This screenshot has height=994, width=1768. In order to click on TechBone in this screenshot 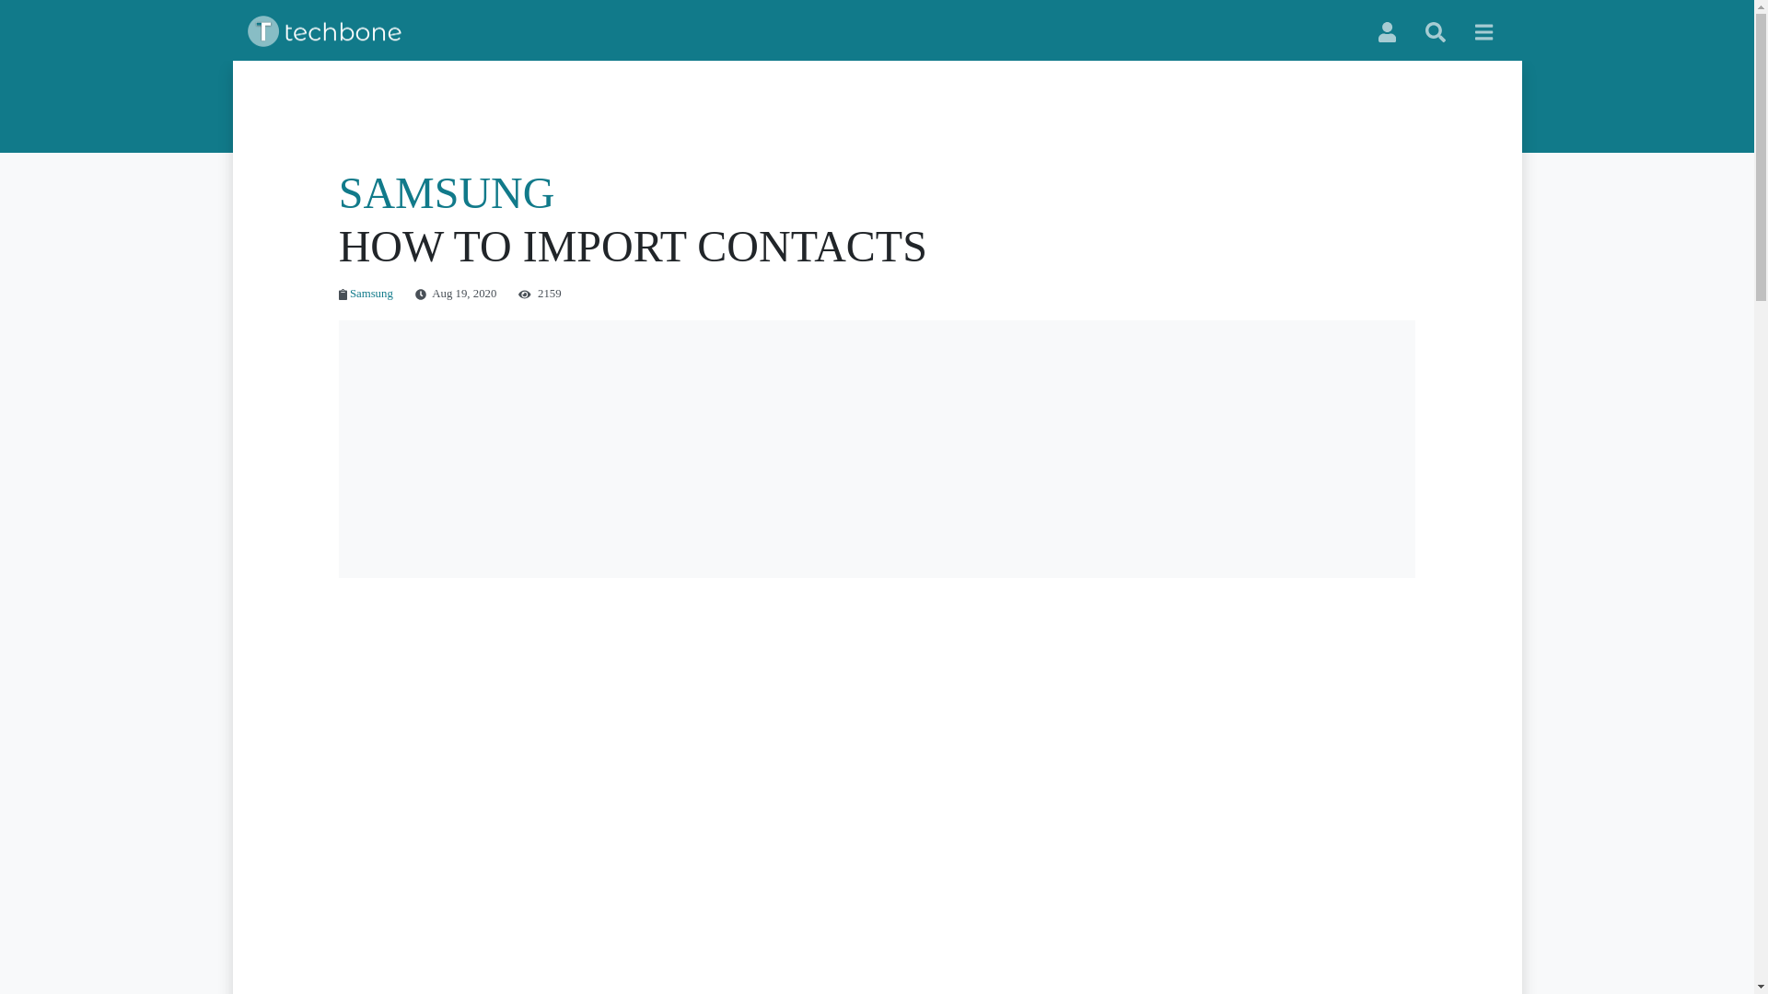, I will do `click(328, 31)`.